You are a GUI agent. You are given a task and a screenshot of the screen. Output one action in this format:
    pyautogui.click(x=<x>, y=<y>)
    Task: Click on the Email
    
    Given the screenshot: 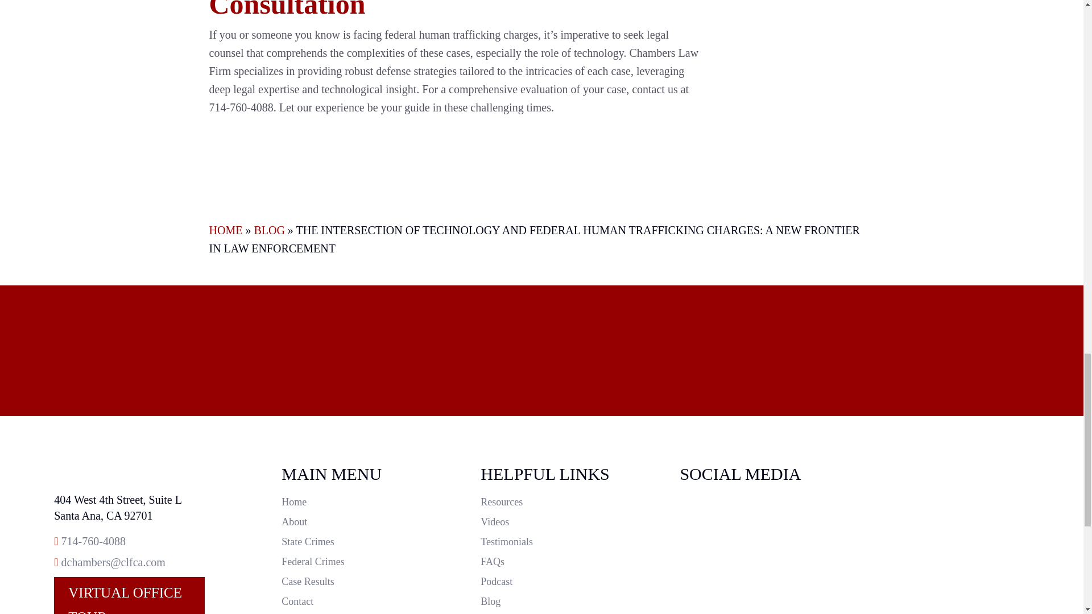 What is the action you would take?
    pyautogui.click(x=113, y=562)
    